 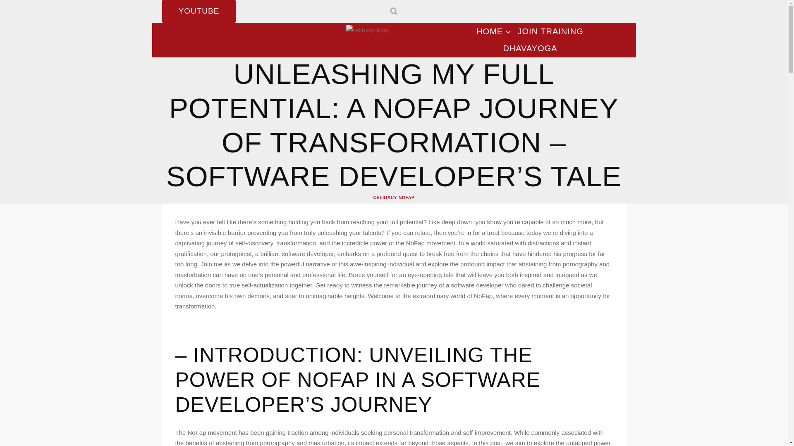 I want to click on Celibacy Yoga meditations, so click(x=493, y=31).